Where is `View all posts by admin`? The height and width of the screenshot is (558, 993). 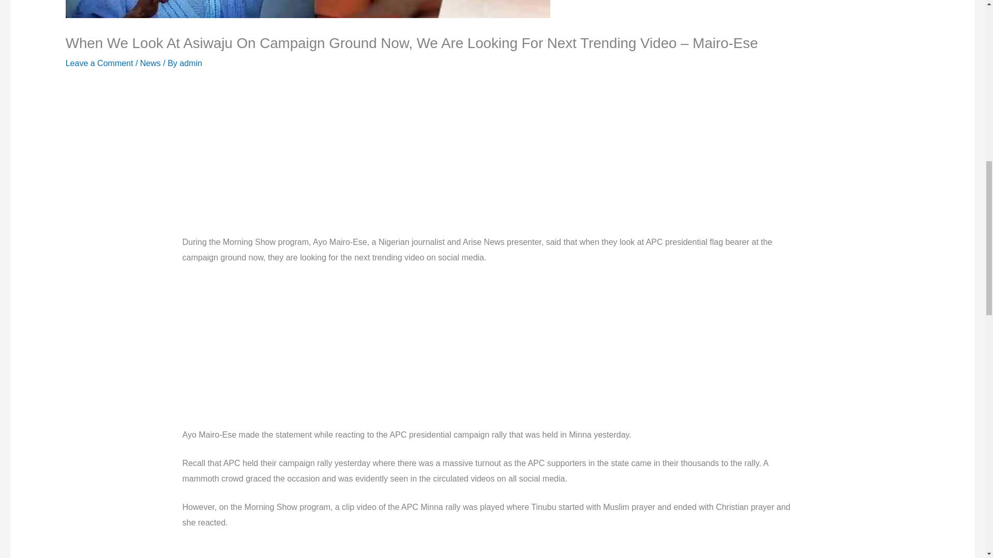
View all posts by admin is located at coordinates (191, 63).